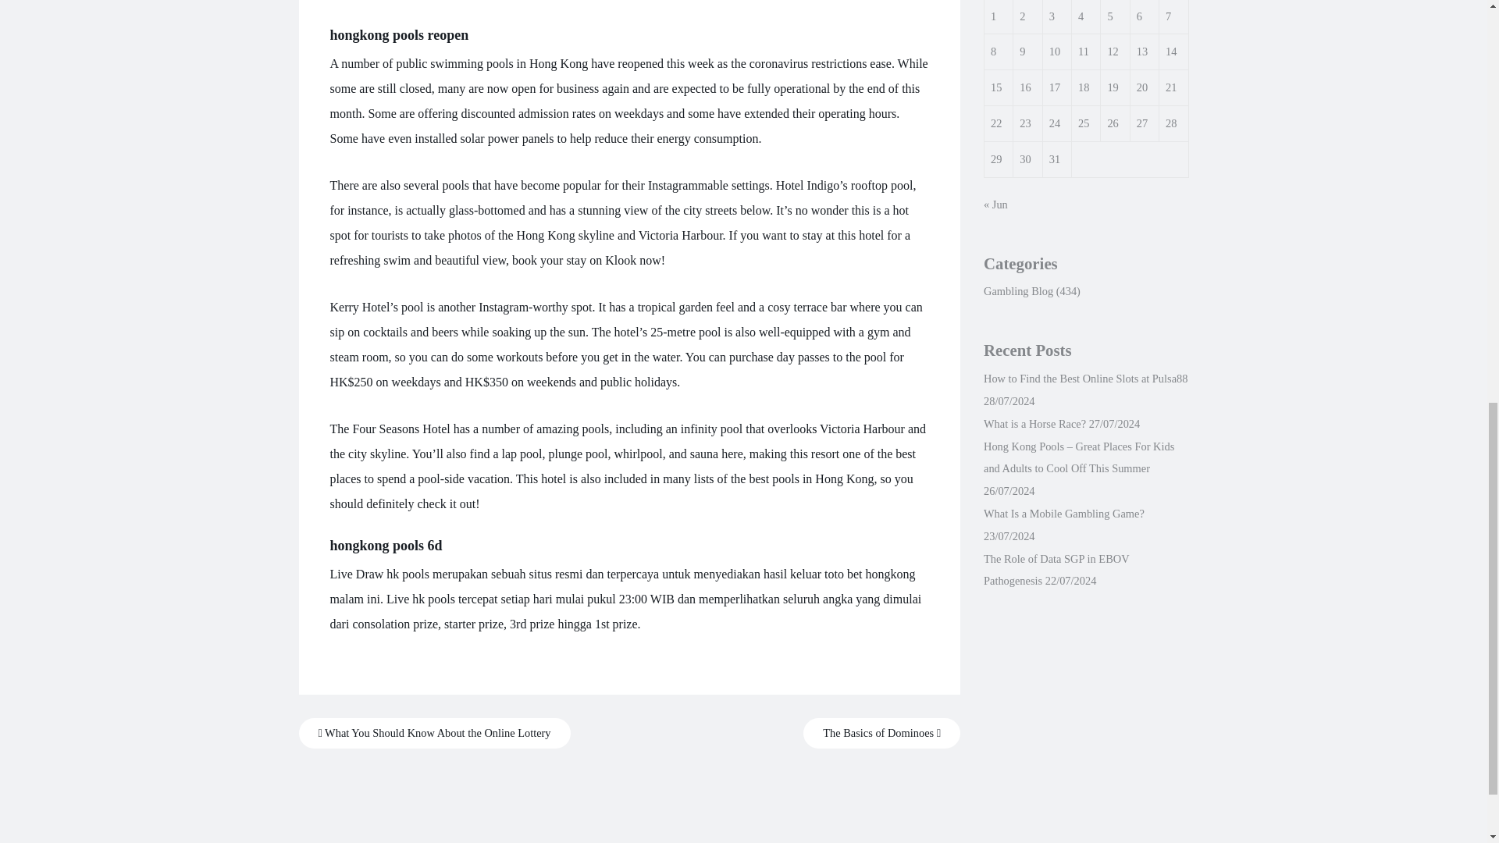 This screenshot has height=843, width=1499. I want to click on 3, so click(1052, 16).